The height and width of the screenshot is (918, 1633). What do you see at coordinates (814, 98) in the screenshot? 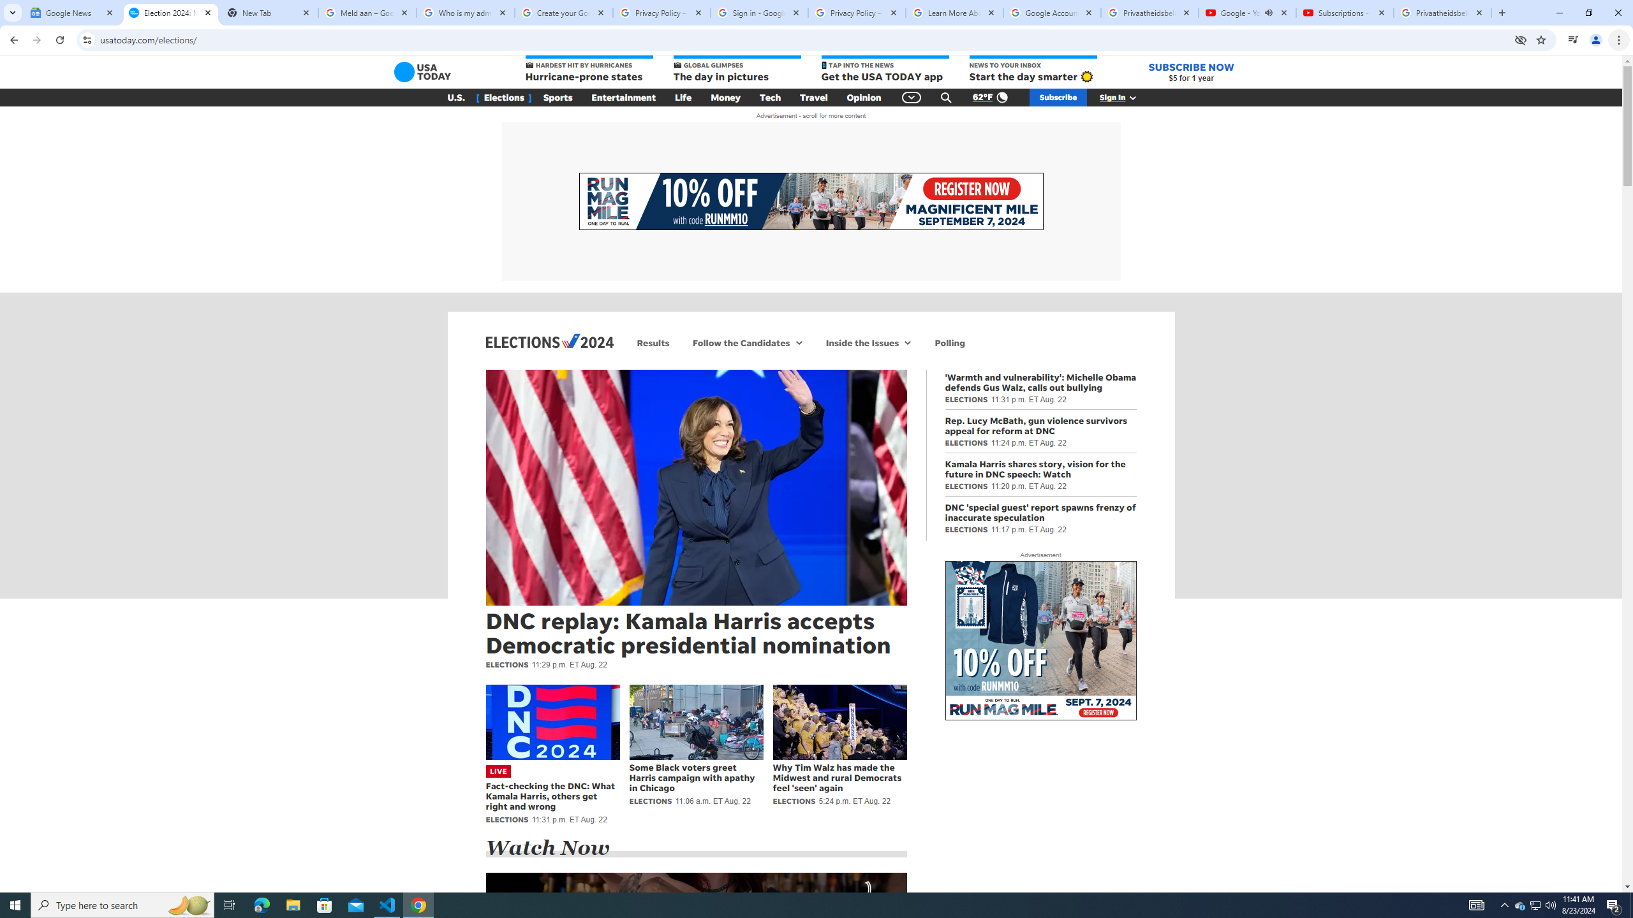
I see `Travel` at bounding box center [814, 98].